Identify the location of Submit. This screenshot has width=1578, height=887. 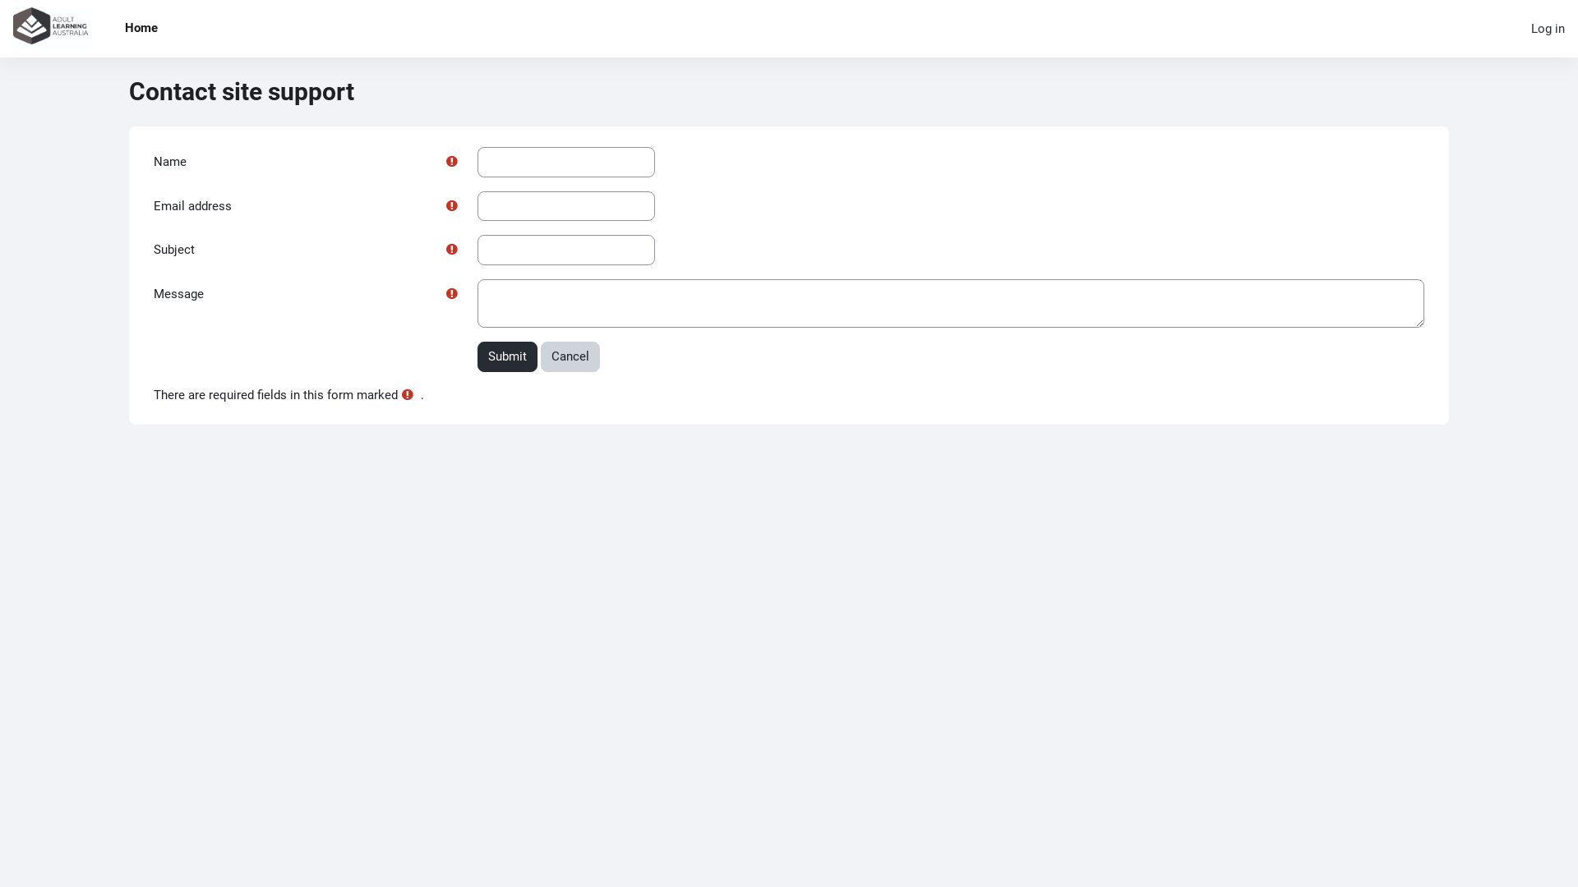
(508, 356).